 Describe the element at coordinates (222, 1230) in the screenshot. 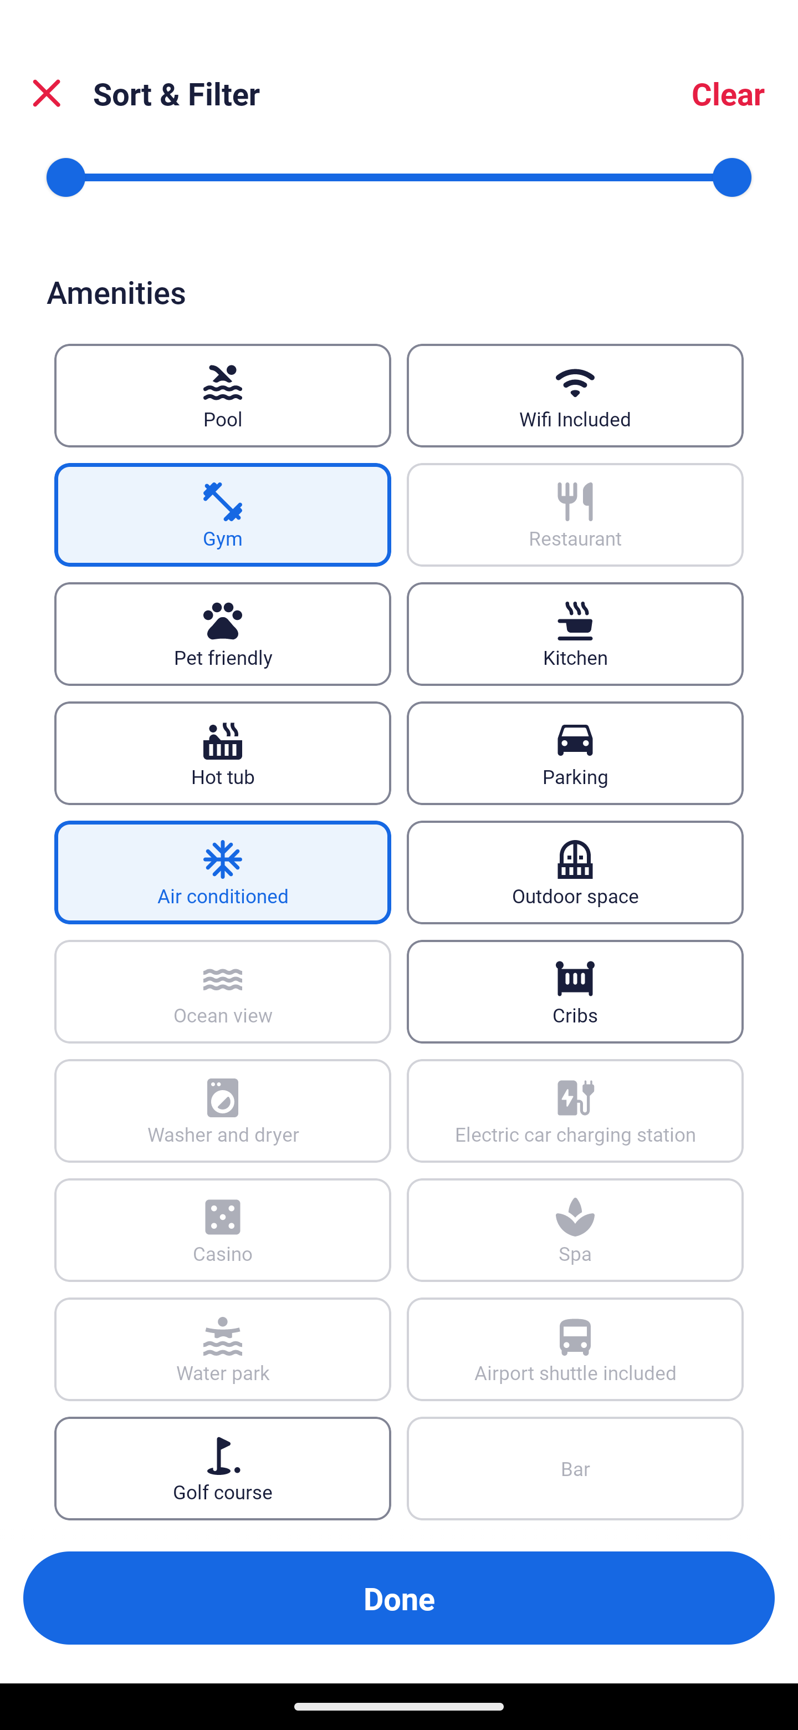

I see `Casino` at that location.